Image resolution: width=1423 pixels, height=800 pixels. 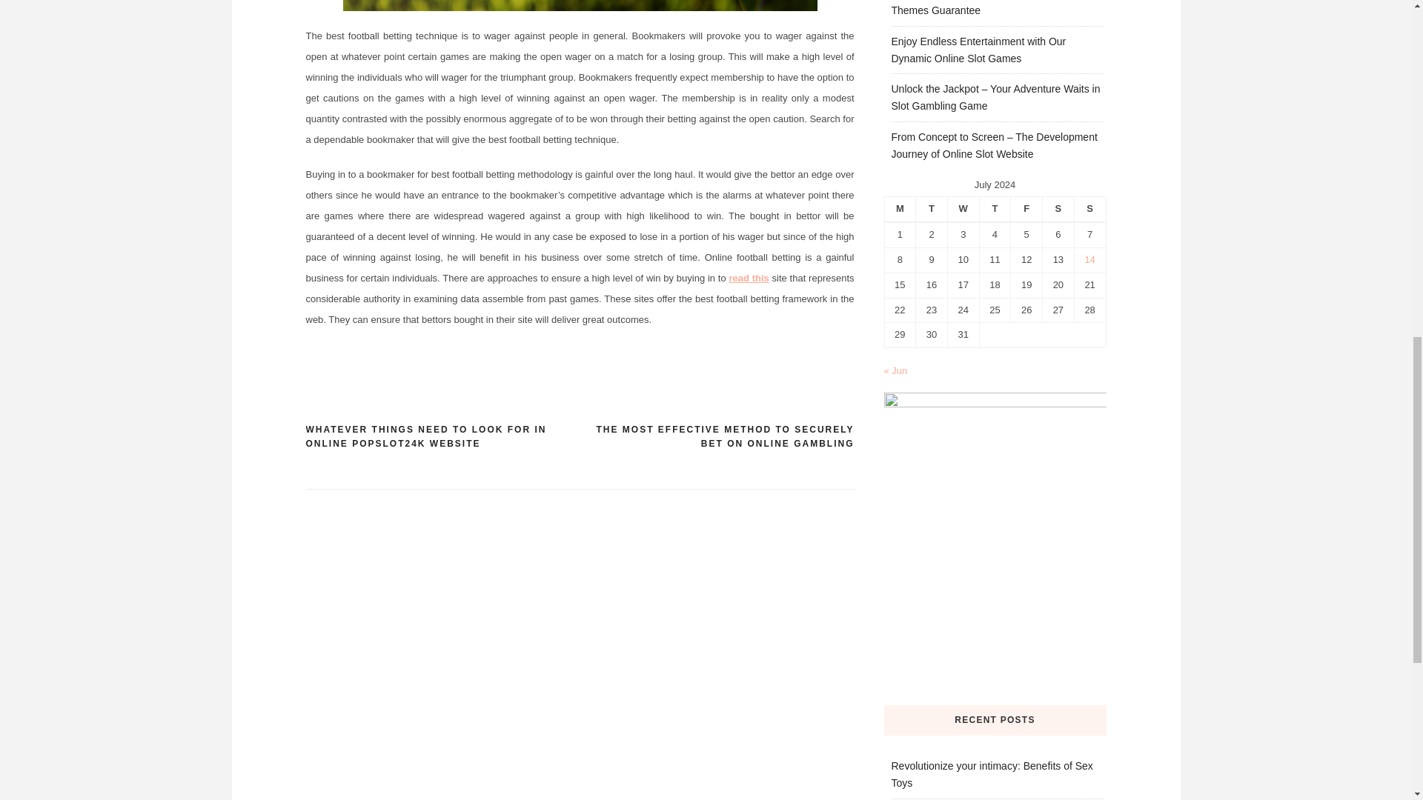 What do you see at coordinates (932, 209) in the screenshot?
I see `Tuesday` at bounding box center [932, 209].